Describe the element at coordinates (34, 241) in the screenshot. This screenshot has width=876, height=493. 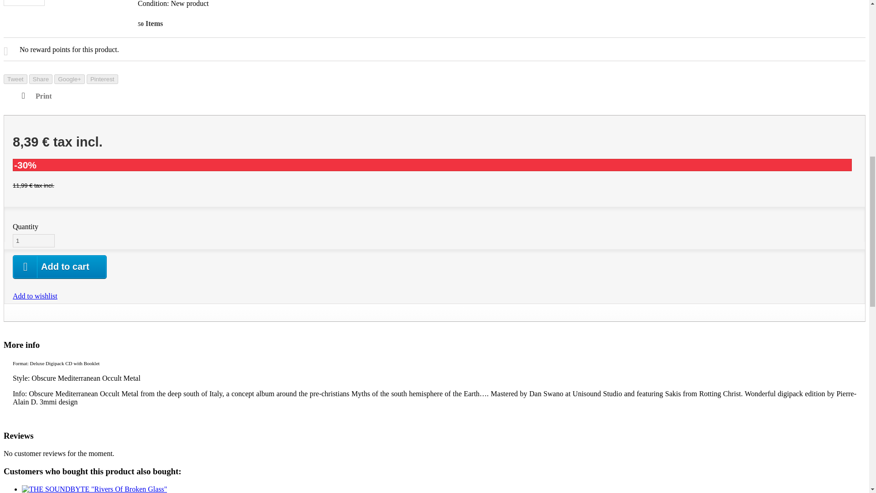
I see `1` at that location.